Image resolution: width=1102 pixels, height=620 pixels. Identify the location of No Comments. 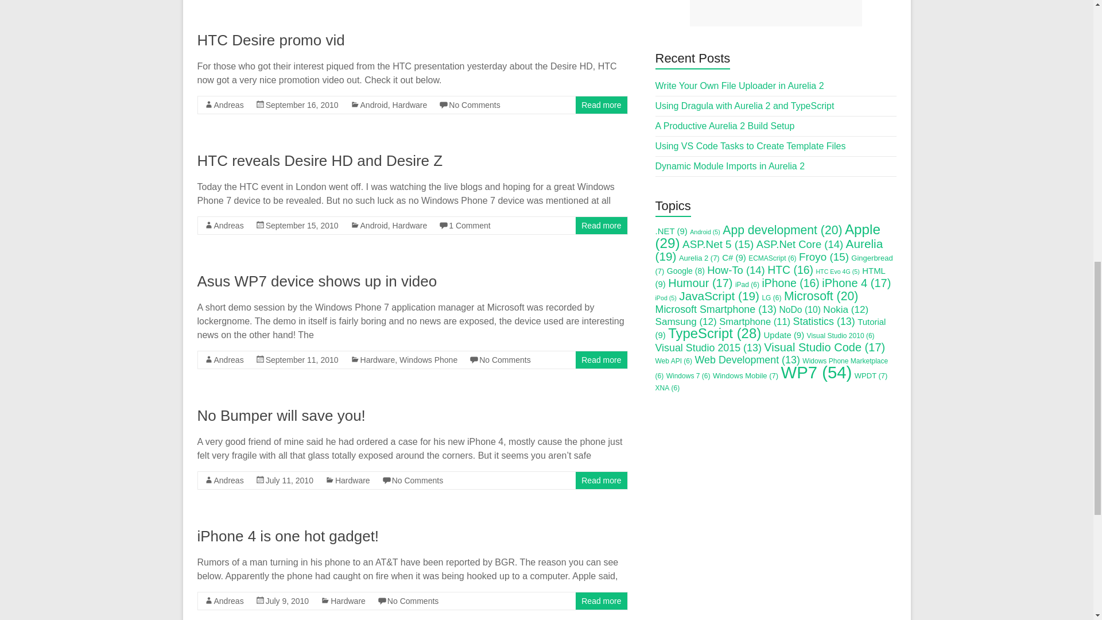
(474, 104).